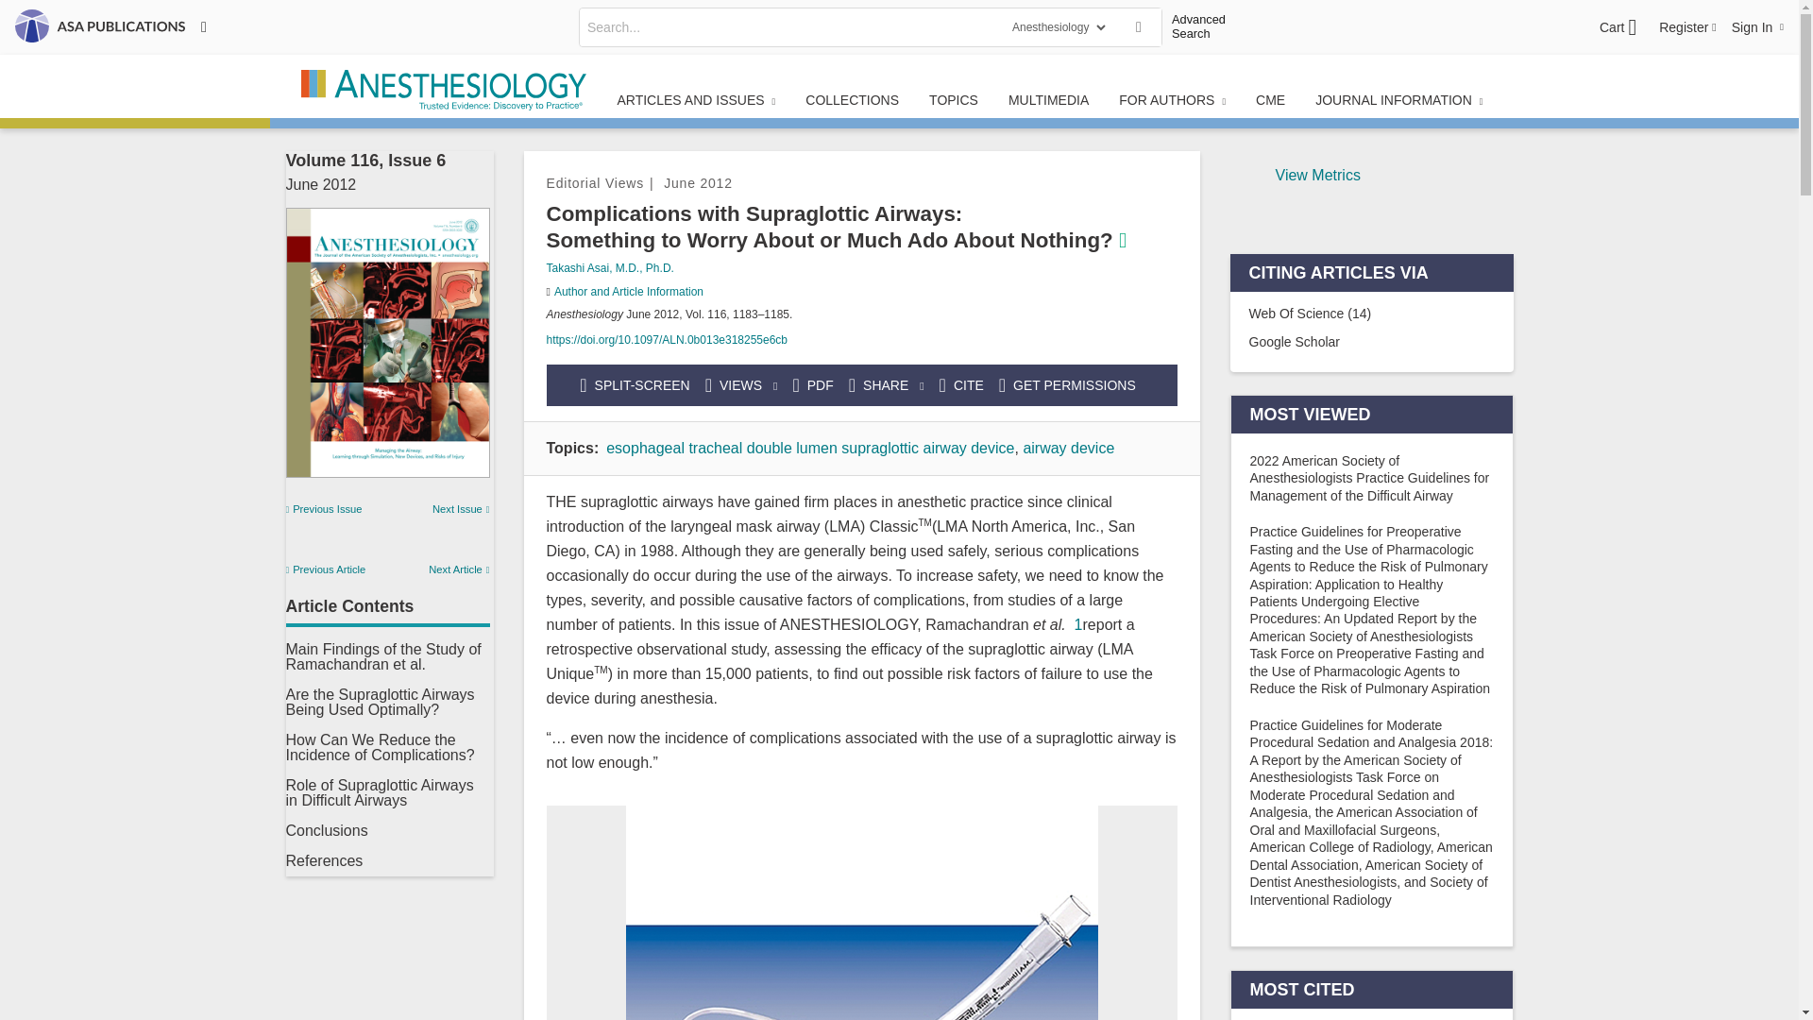 Image resolution: width=1813 pixels, height=1020 pixels. What do you see at coordinates (379, 747) in the screenshot?
I see `How Can We Reduce the Incidence of Complications?` at bounding box center [379, 747].